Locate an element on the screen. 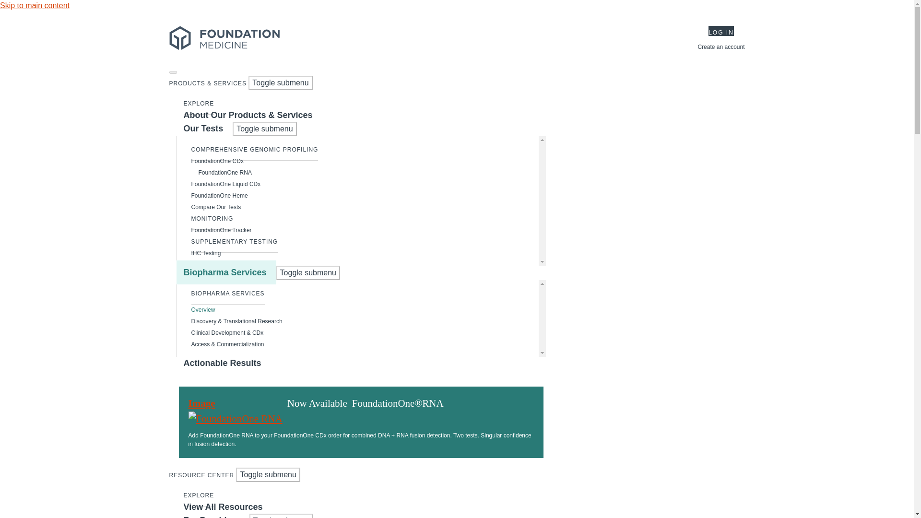 The image size is (921, 518). Biopharma Services is located at coordinates (226, 272).